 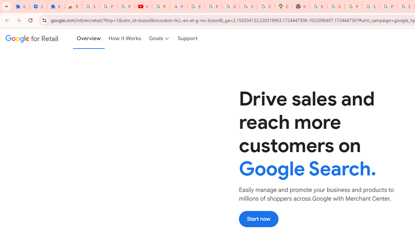 I want to click on New Tab, so click(x=301, y=6).